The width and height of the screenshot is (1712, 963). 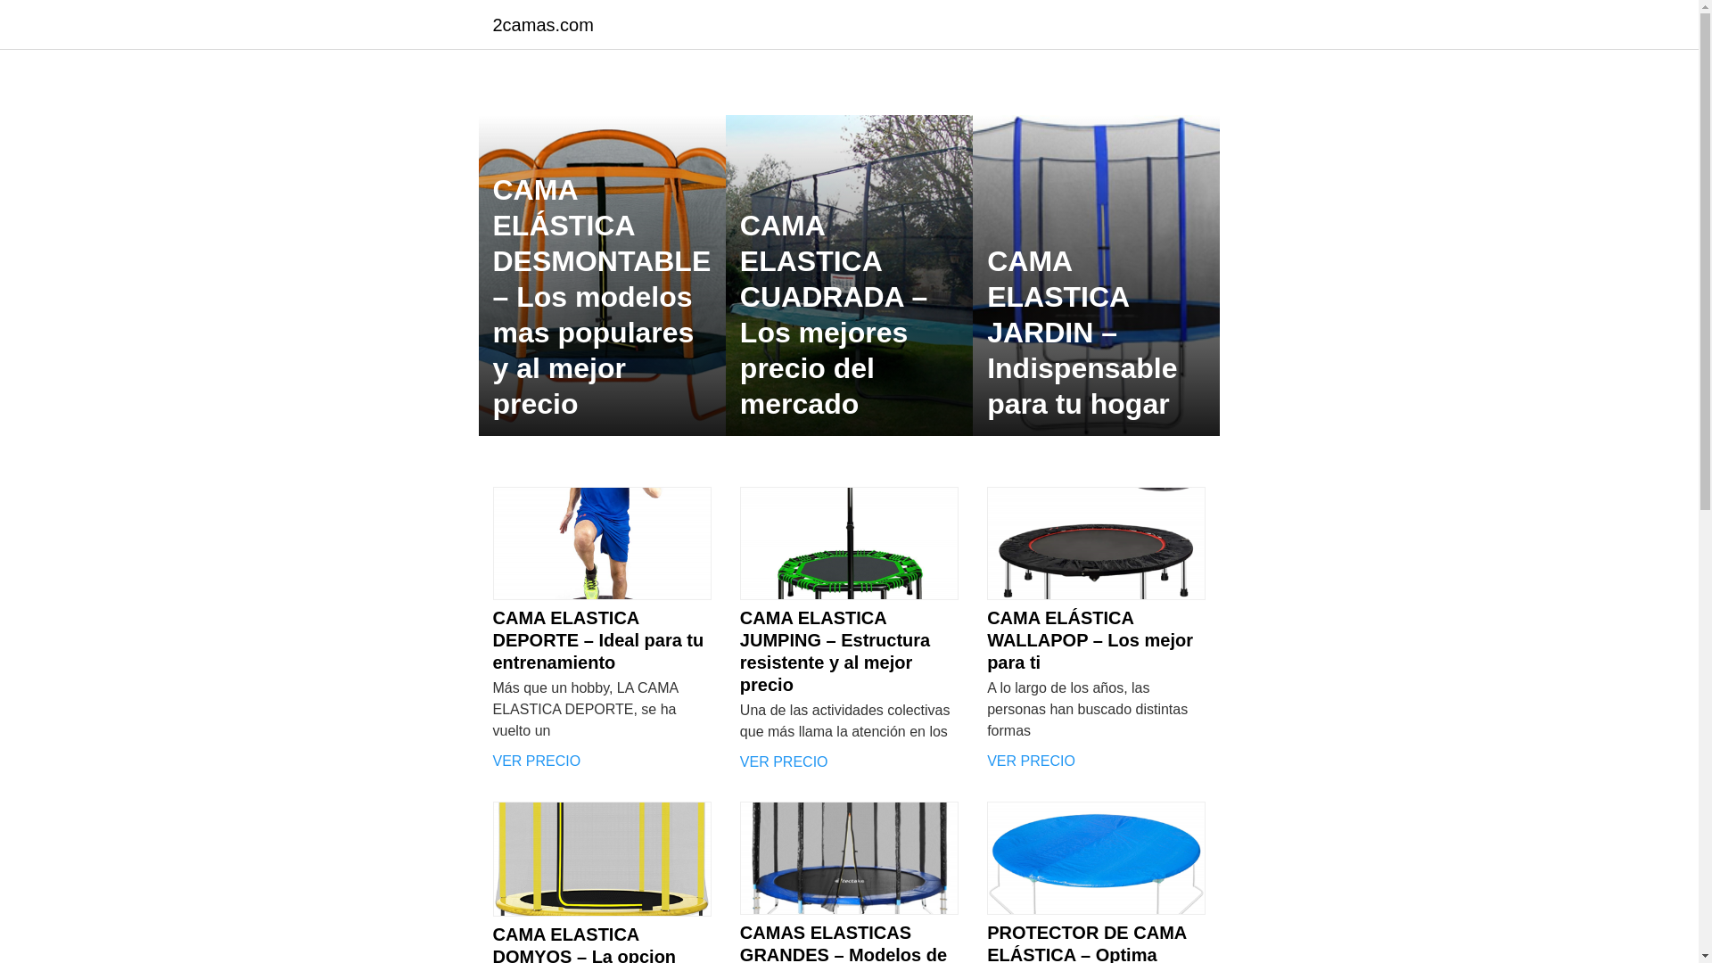 What do you see at coordinates (1097, 761) in the screenshot?
I see `VER PRECIO` at bounding box center [1097, 761].